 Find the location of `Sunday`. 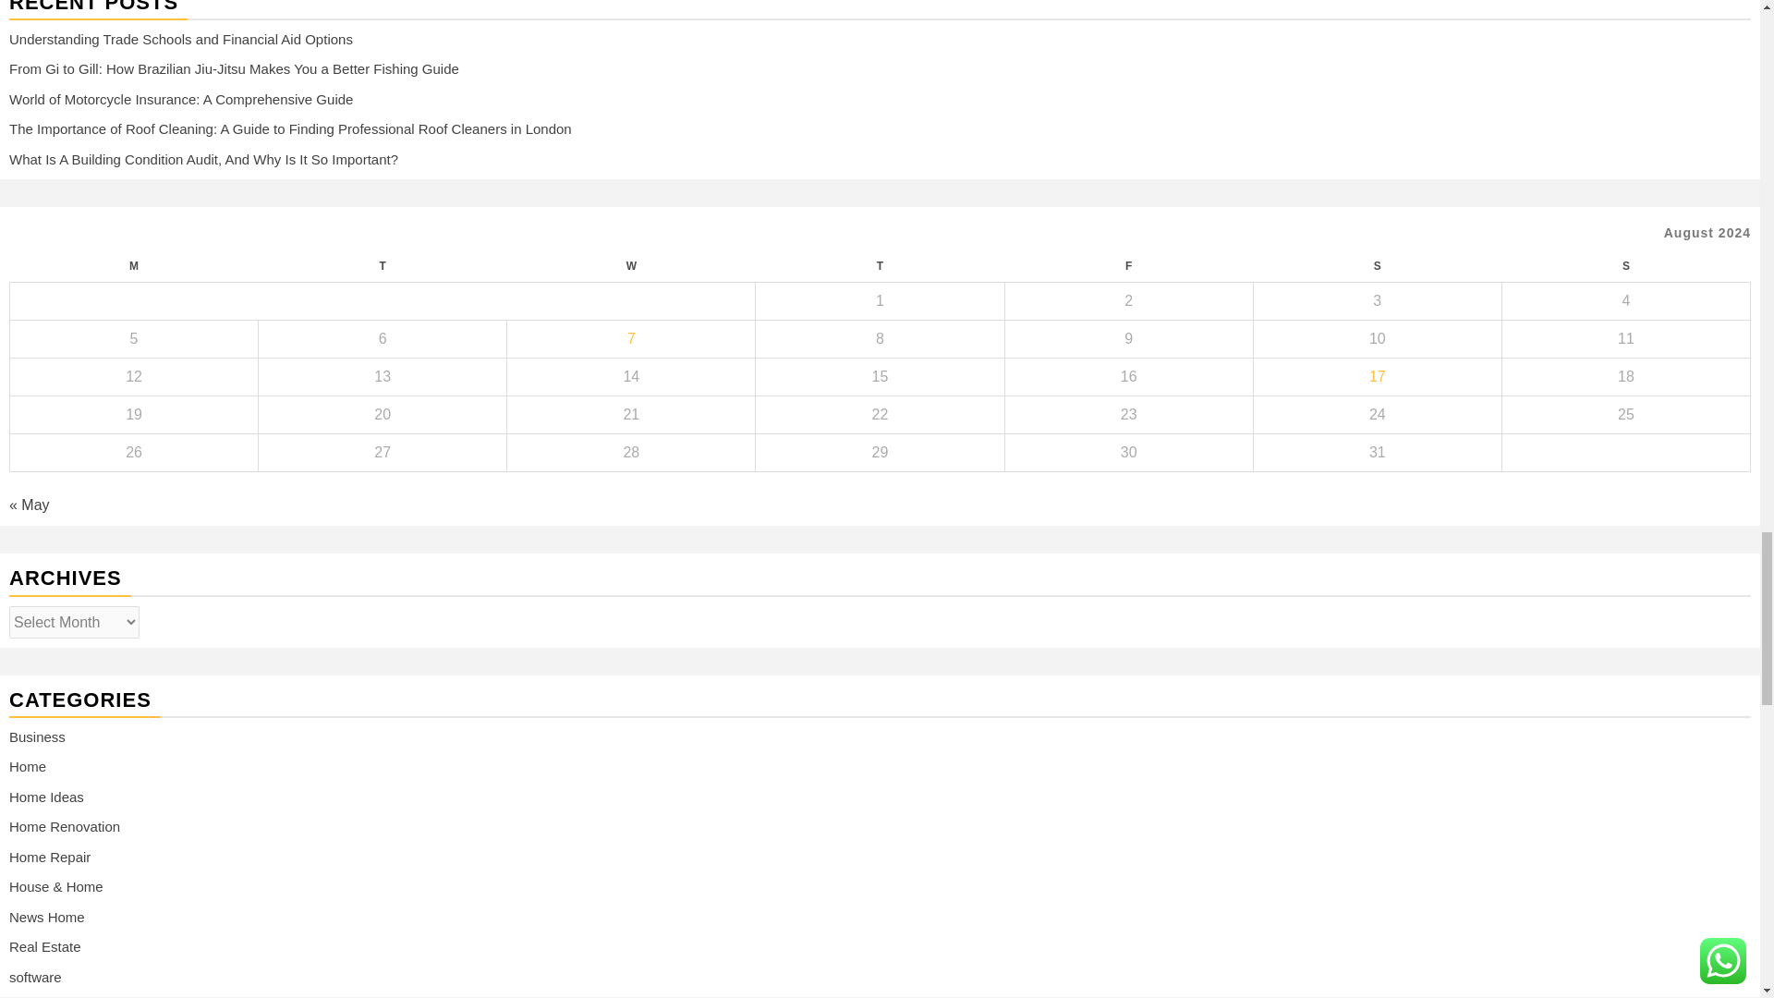

Sunday is located at coordinates (1624, 266).